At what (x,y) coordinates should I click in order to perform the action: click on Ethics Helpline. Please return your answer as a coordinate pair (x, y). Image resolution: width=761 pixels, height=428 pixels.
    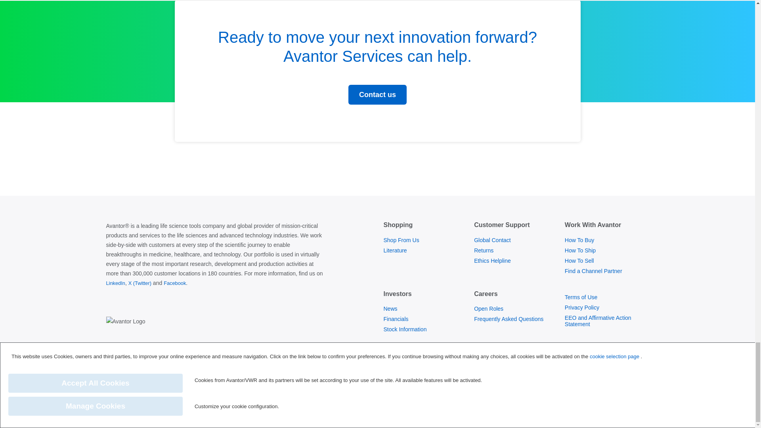
    Looking at the image, I should click on (492, 260).